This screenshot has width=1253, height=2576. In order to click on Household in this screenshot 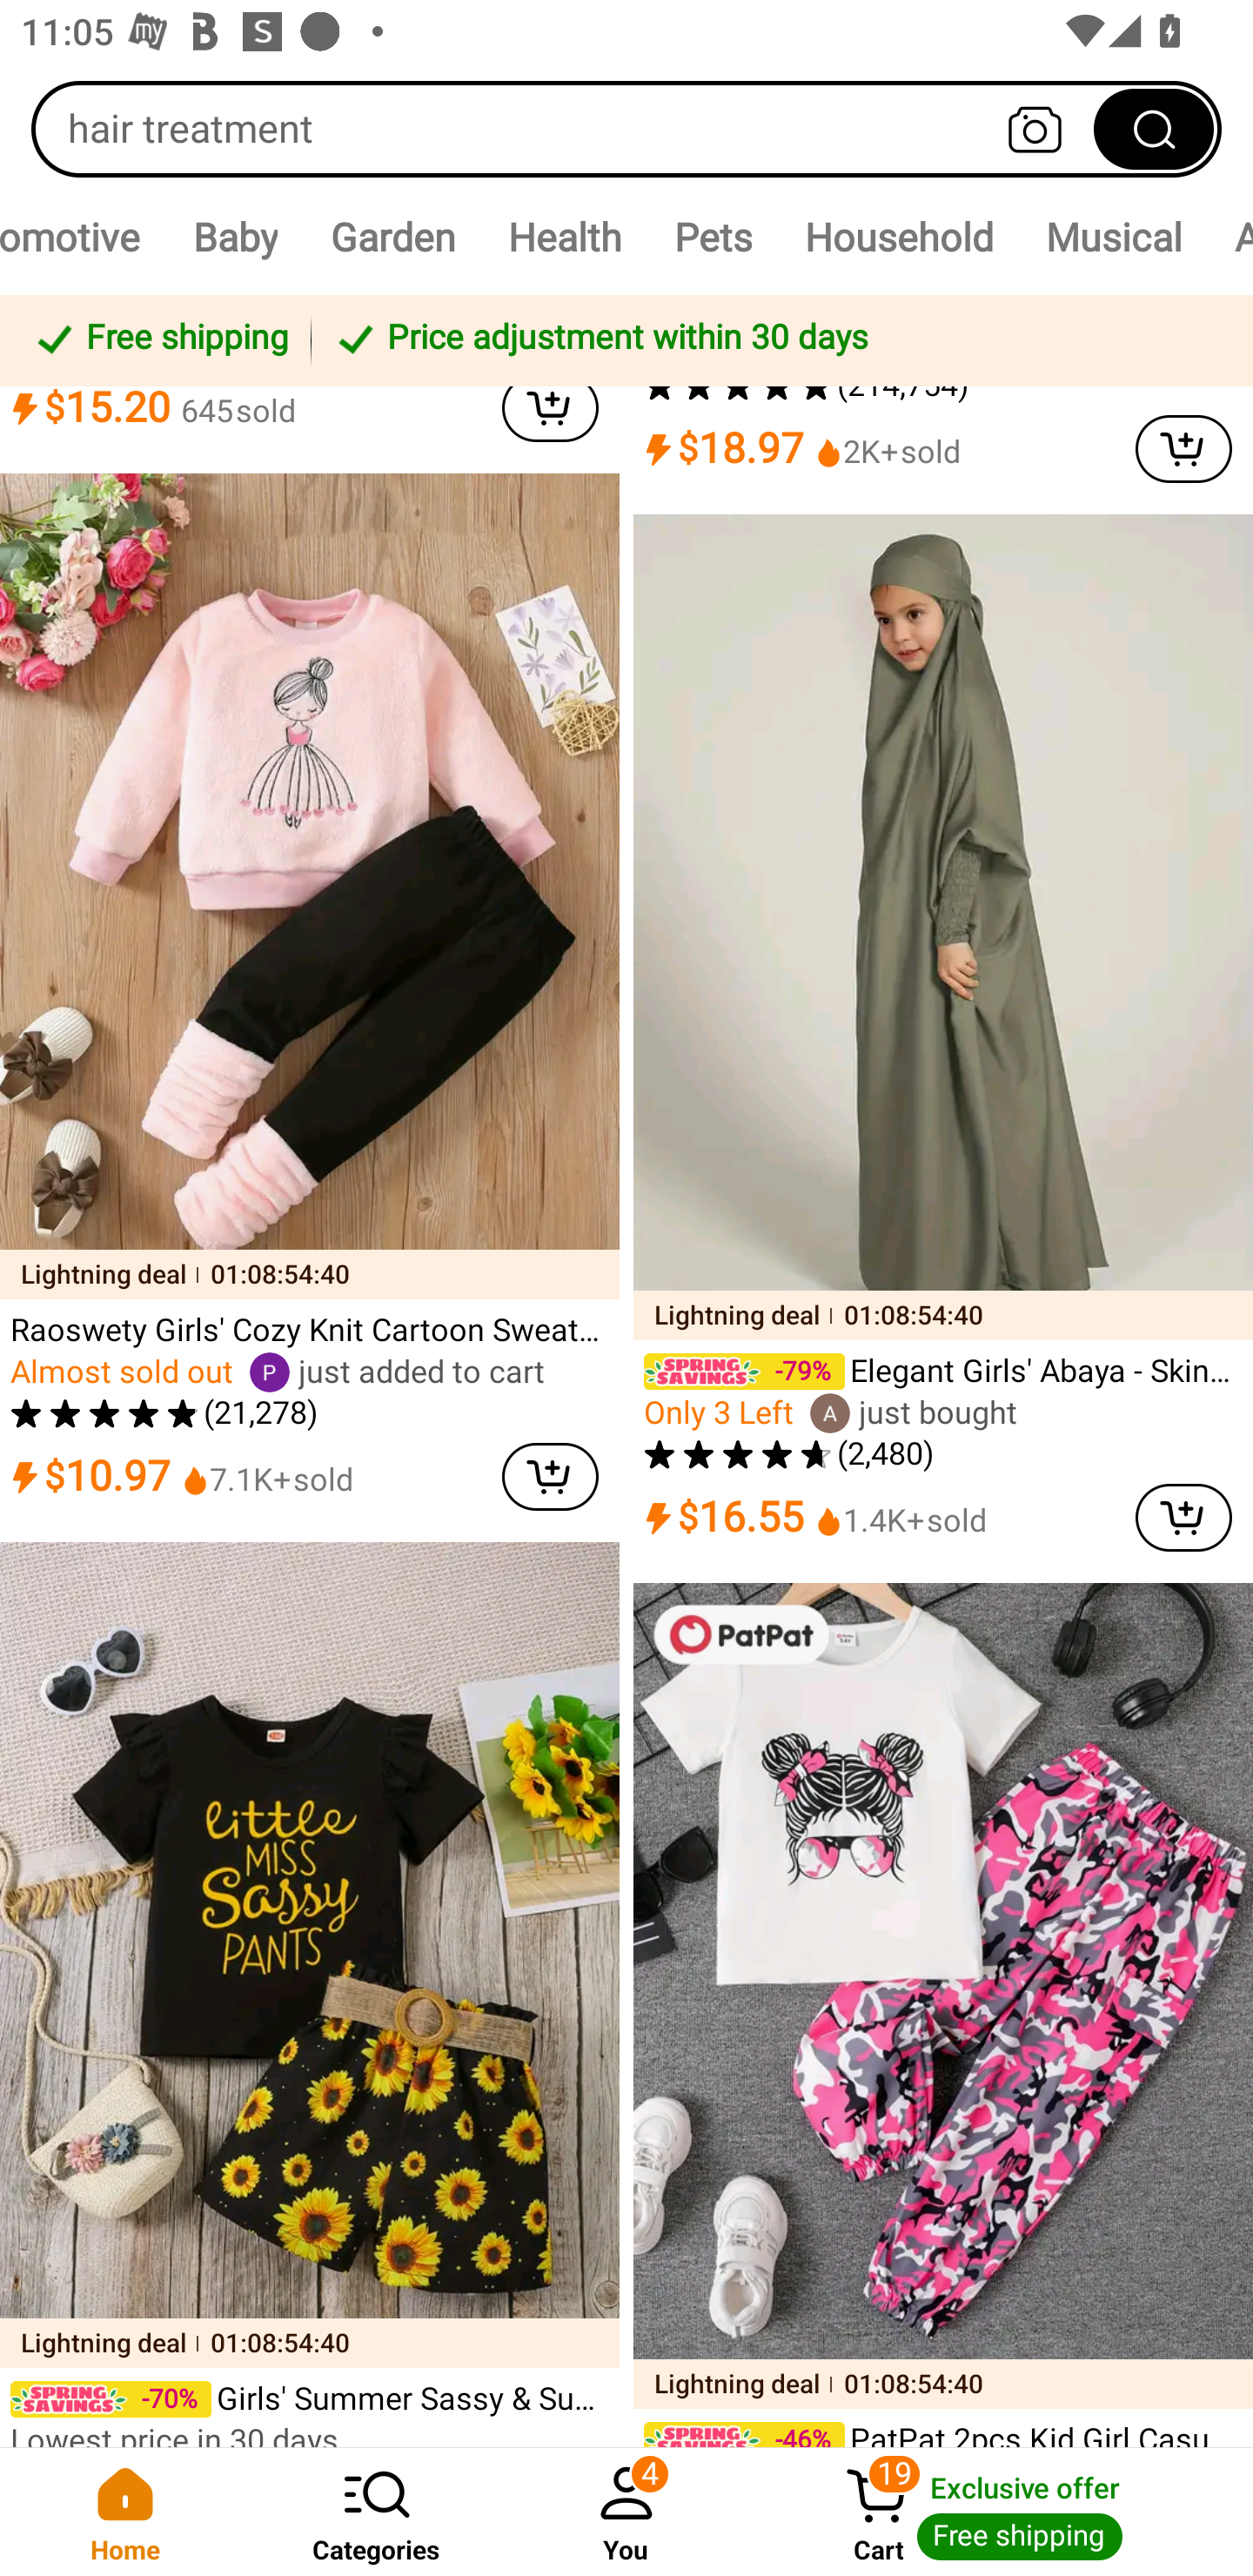, I will do `click(898, 237)`.